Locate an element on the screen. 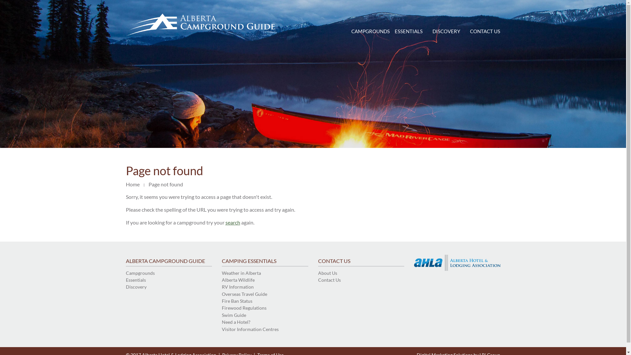 This screenshot has width=631, height=355. Home is located at coordinates (132, 185).